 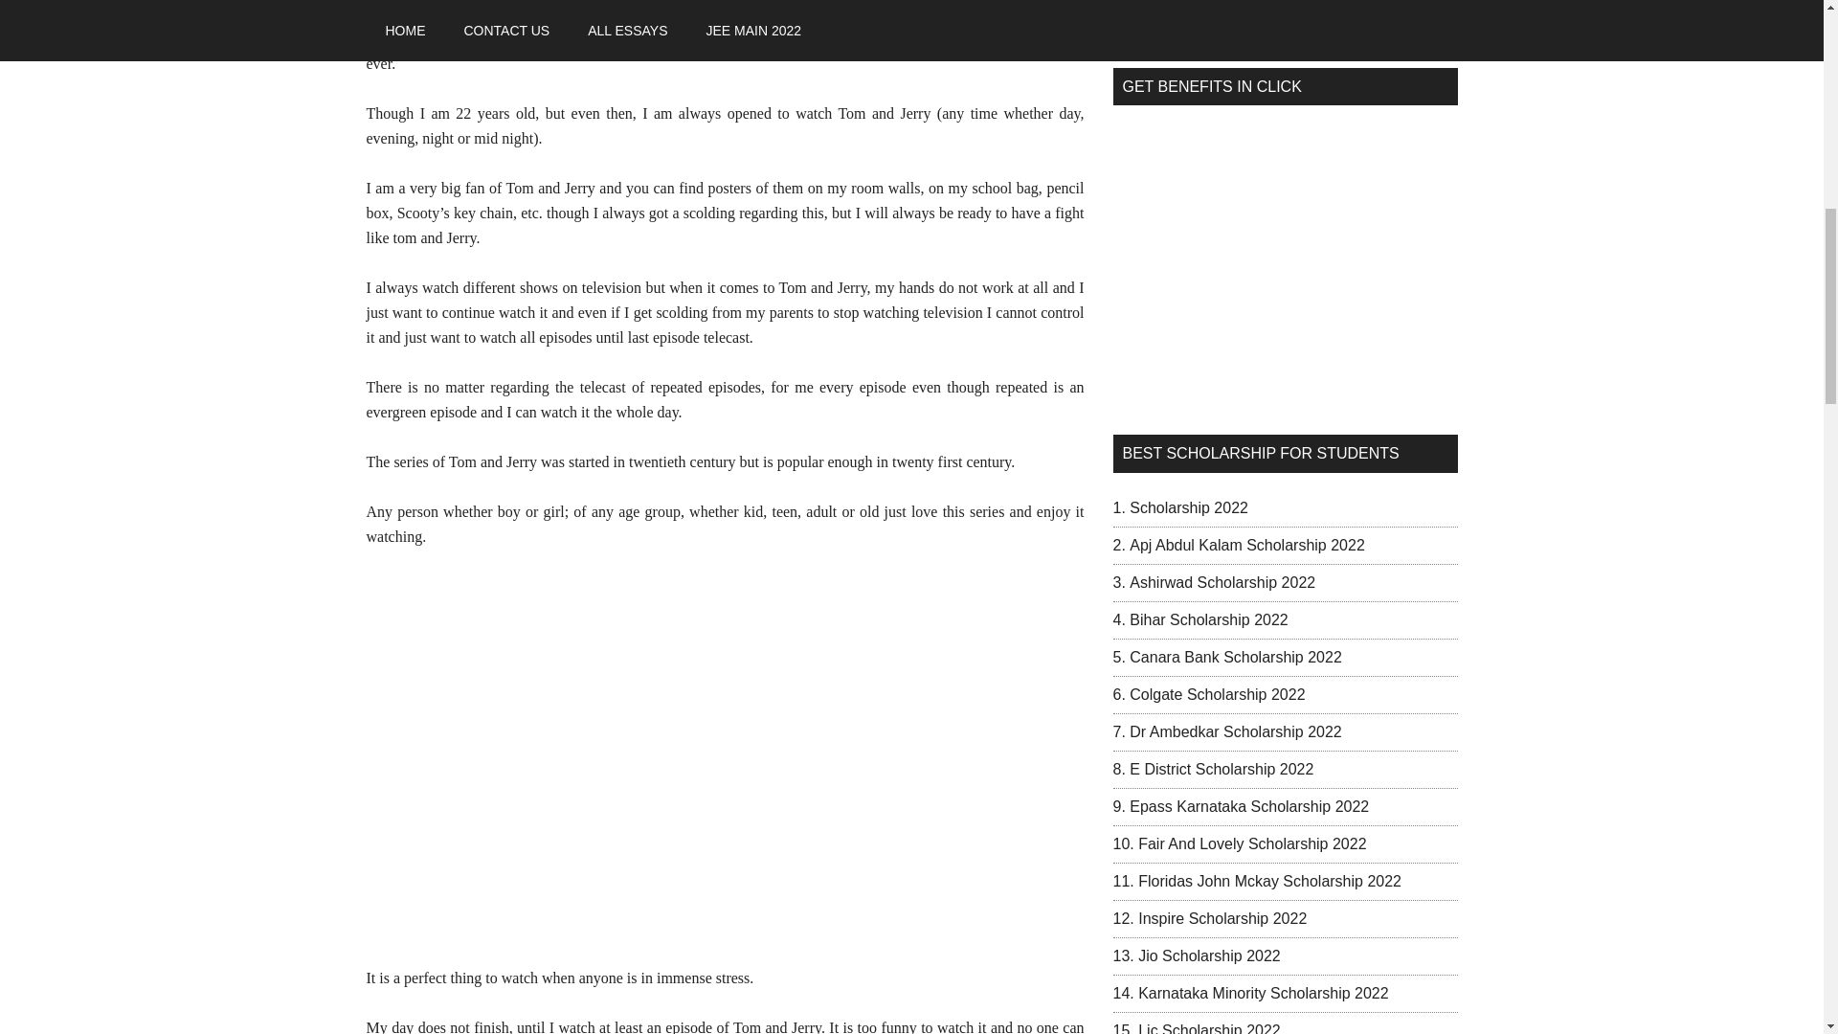 I want to click on Advertisement, so click(x=1285, y=261).